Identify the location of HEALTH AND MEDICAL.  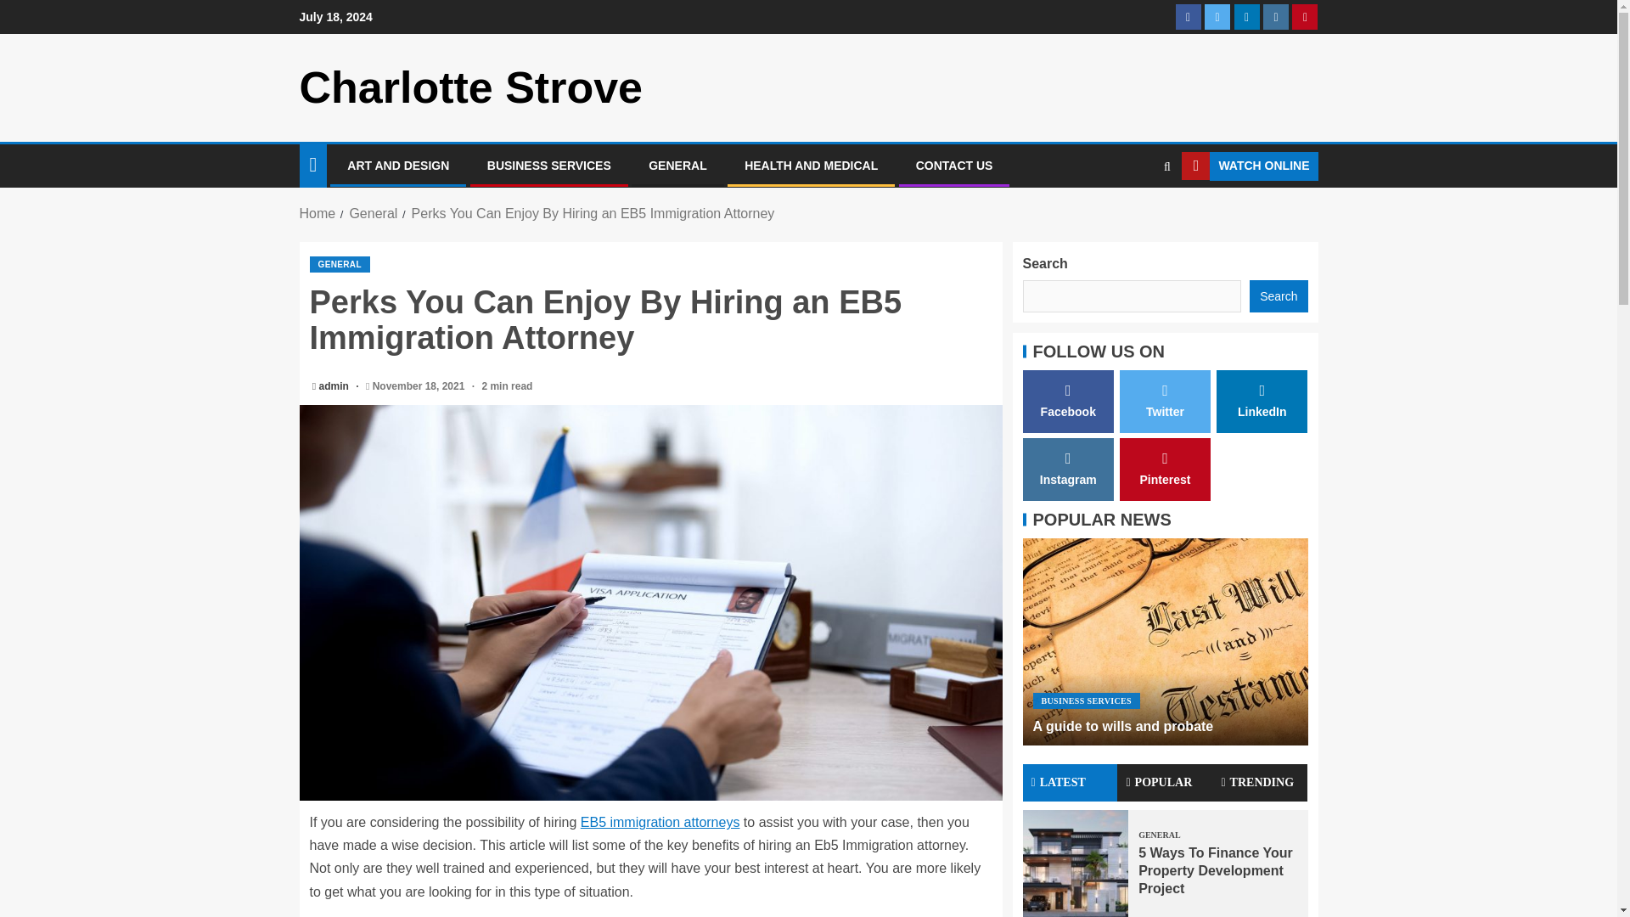
(812, 165).